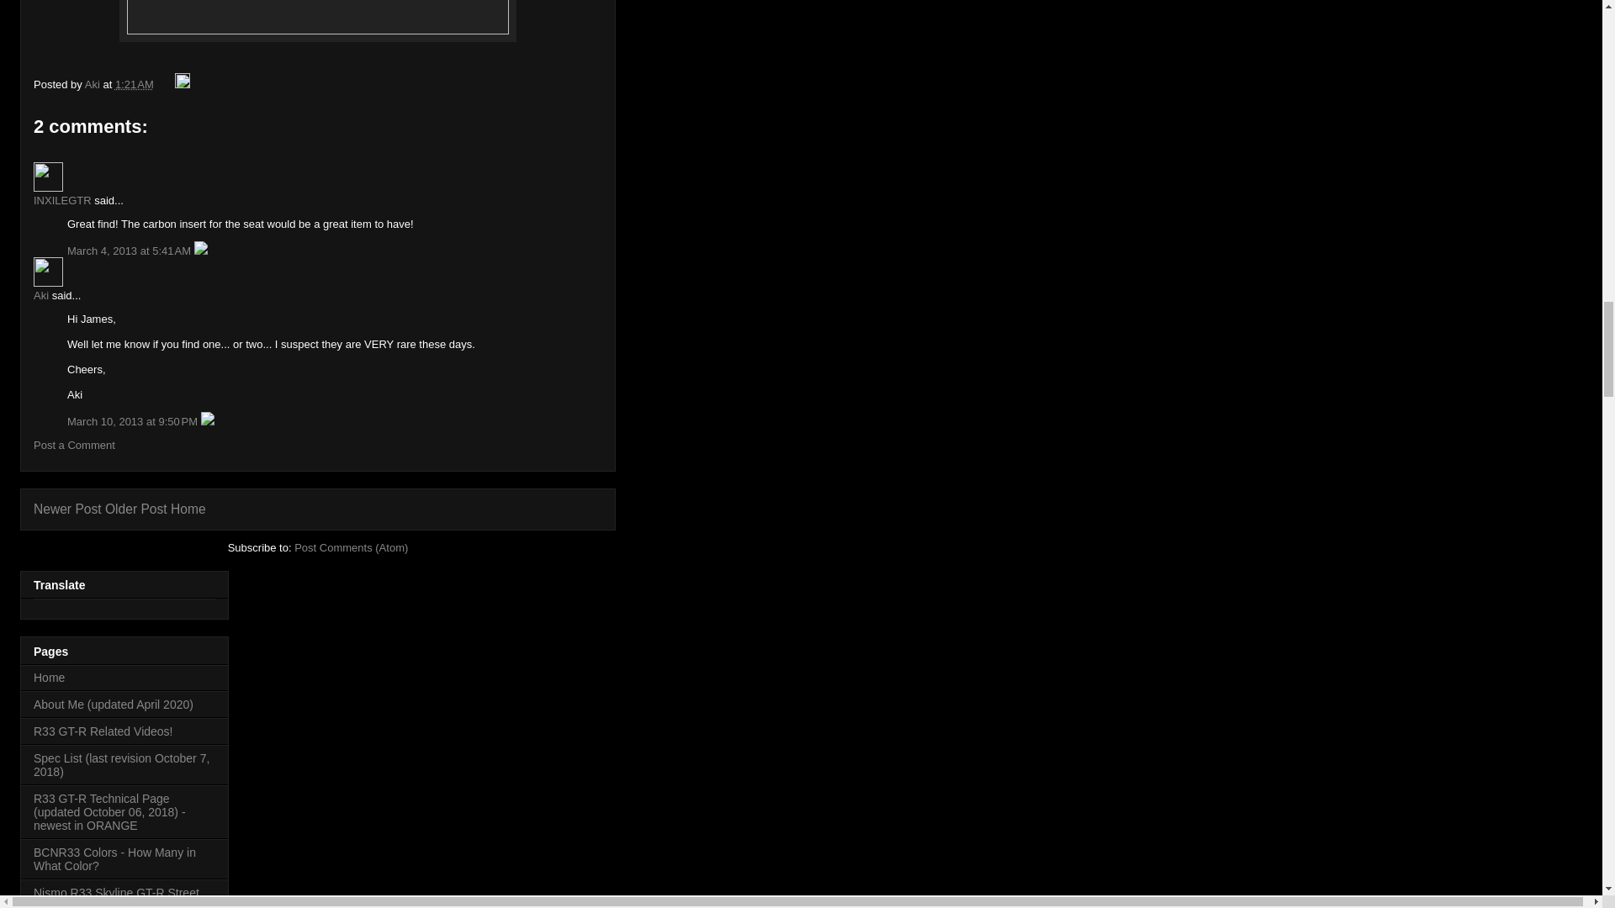  What do you see at coordinates (136, 509) in the screenshot?
I see `Older Post` at bounding box center [136, 509].